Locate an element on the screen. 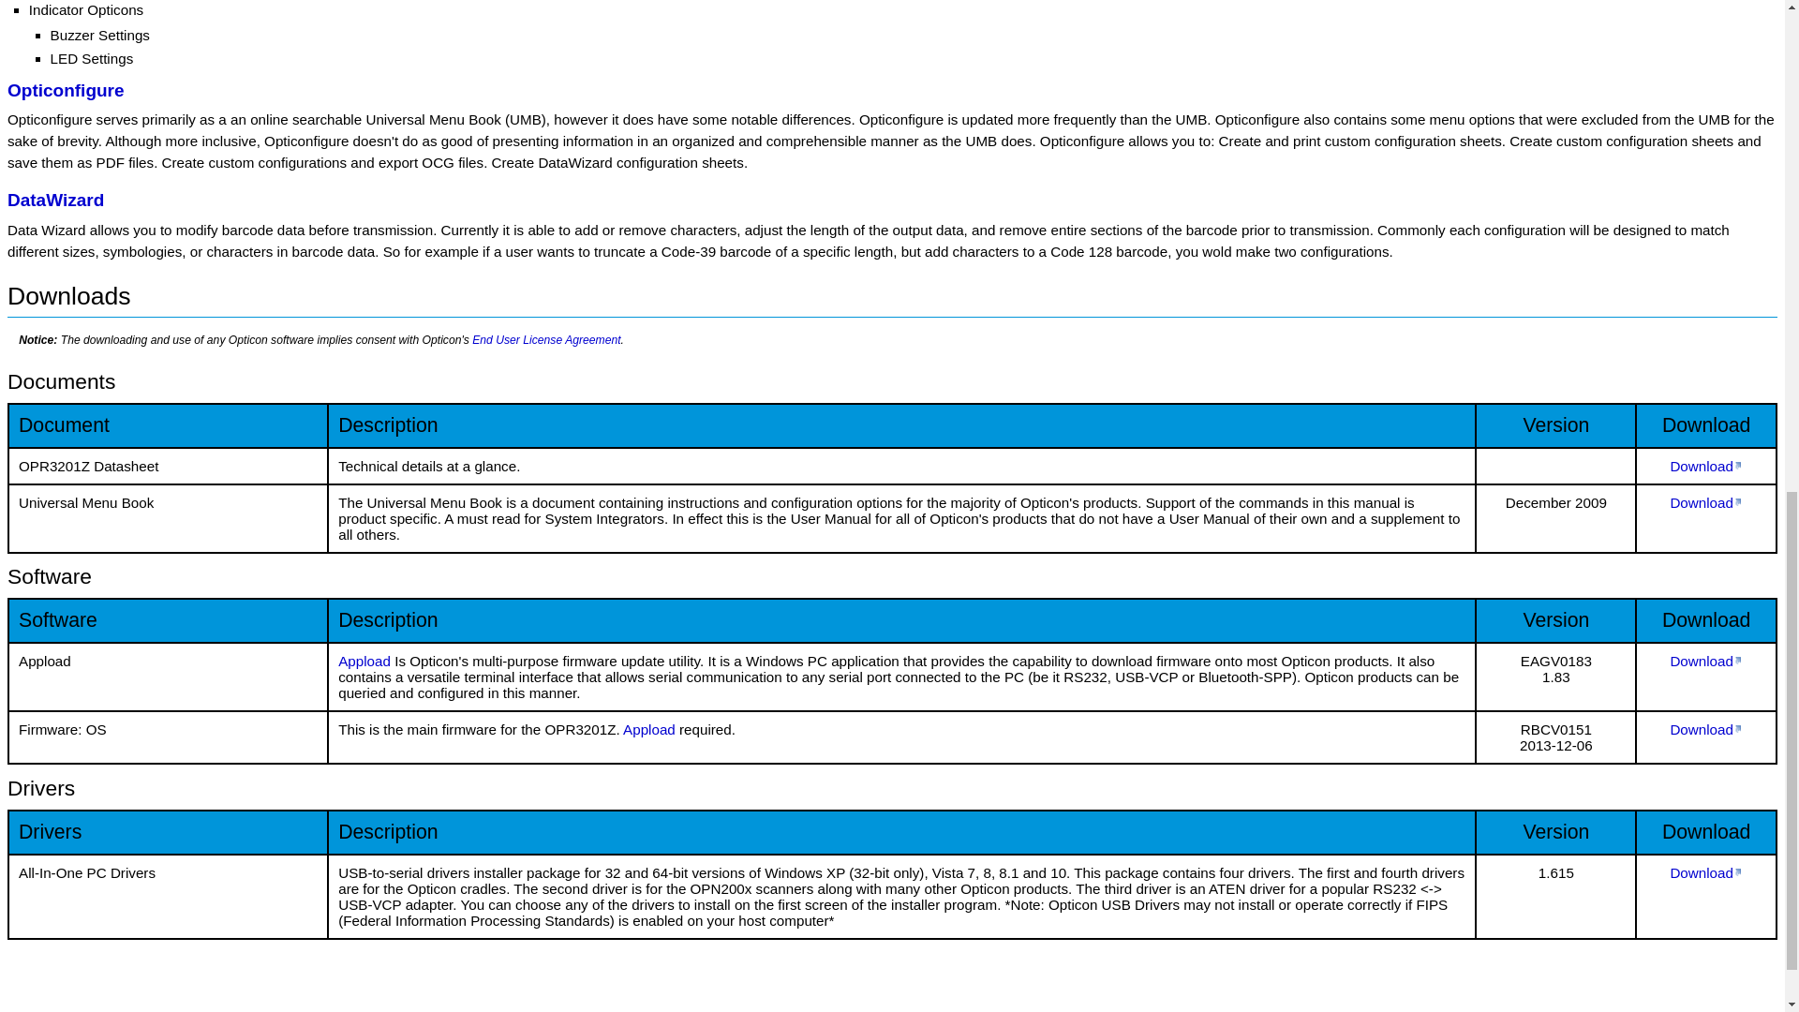 The width and height of the screenshot is (1799, 1012). Appload is located at coordinates (648, 729).